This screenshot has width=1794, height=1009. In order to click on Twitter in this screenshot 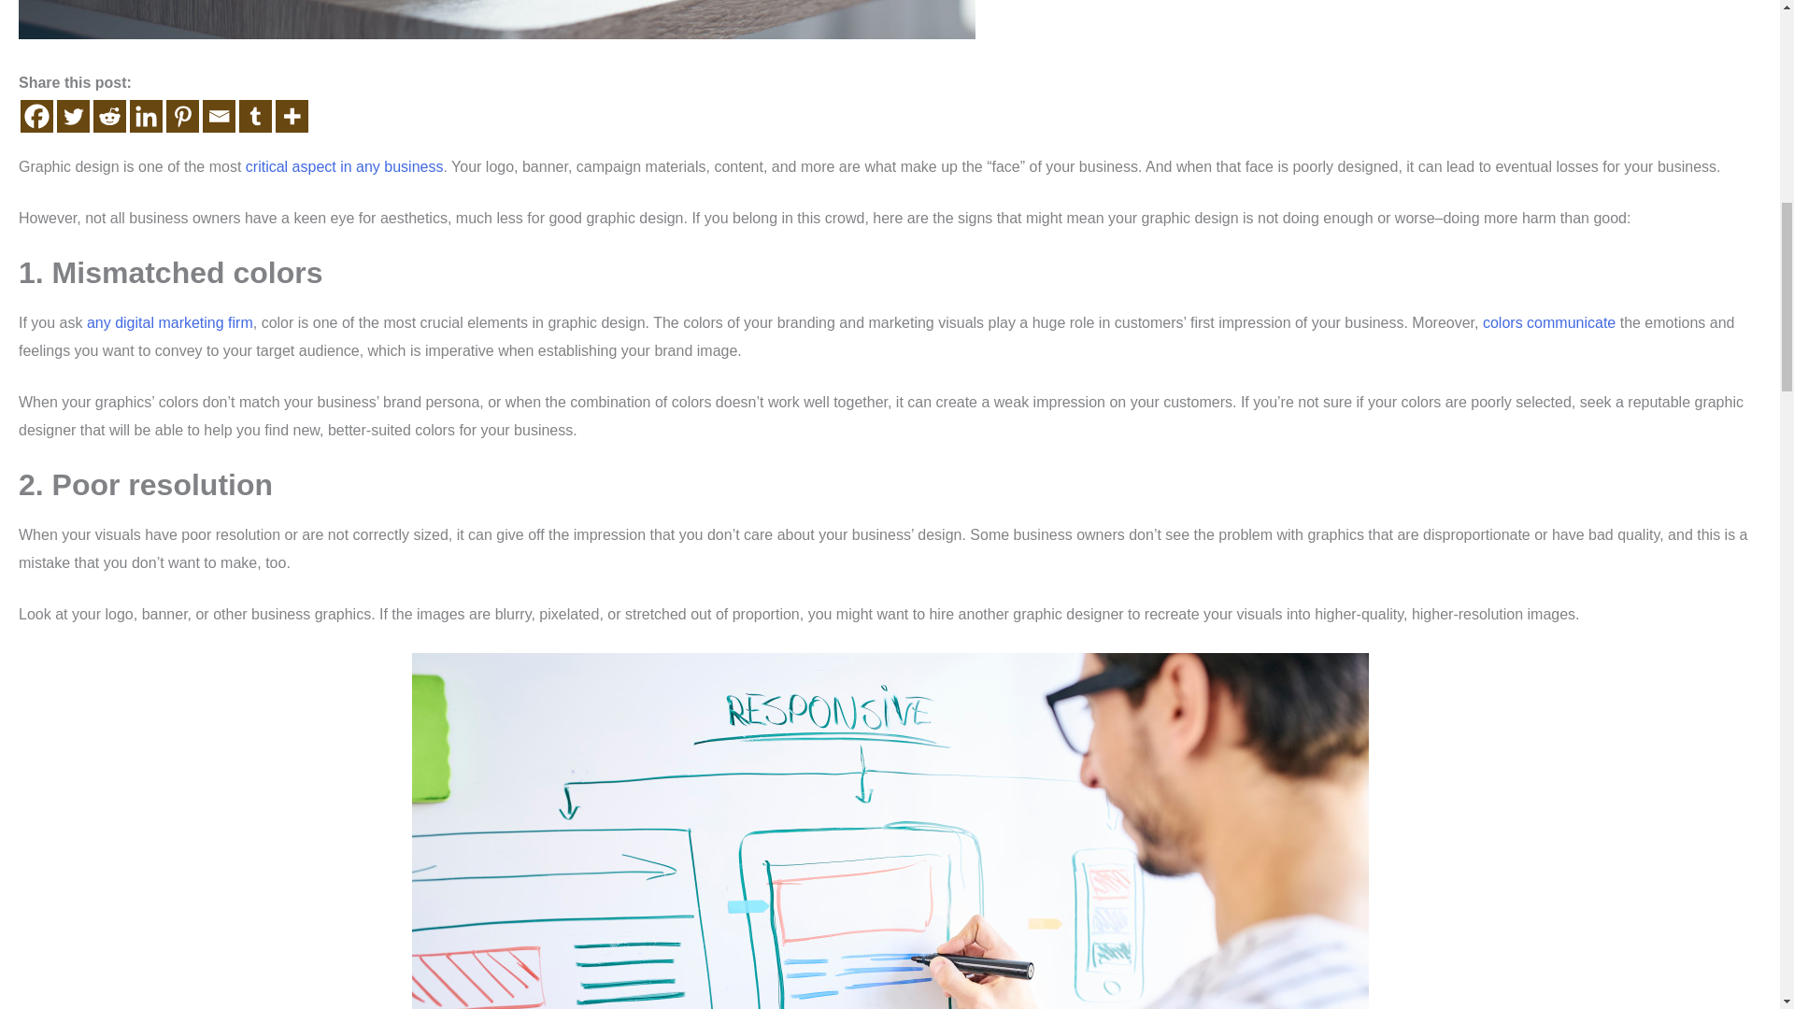, I will do `click(73, 116)`.